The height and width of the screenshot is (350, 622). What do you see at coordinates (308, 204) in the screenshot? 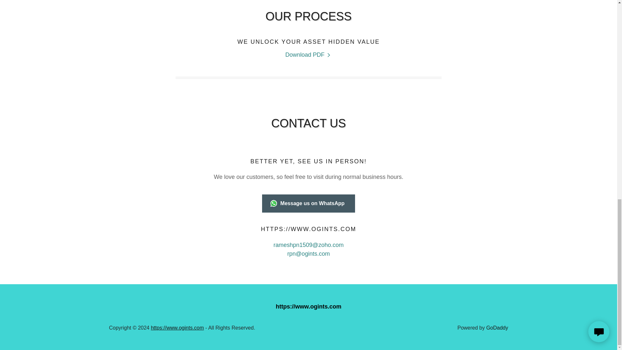
I see `Message us on WhatsApp` at bounding box center [308, 204].